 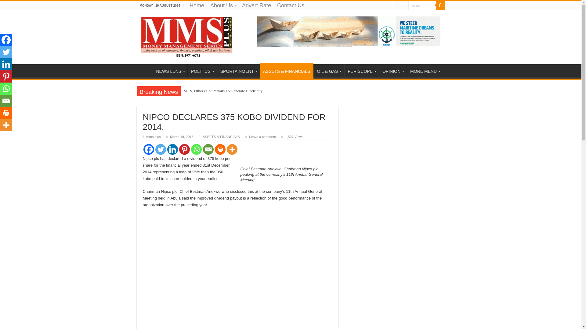 I want to click on Search, so click(x=422, y=5).